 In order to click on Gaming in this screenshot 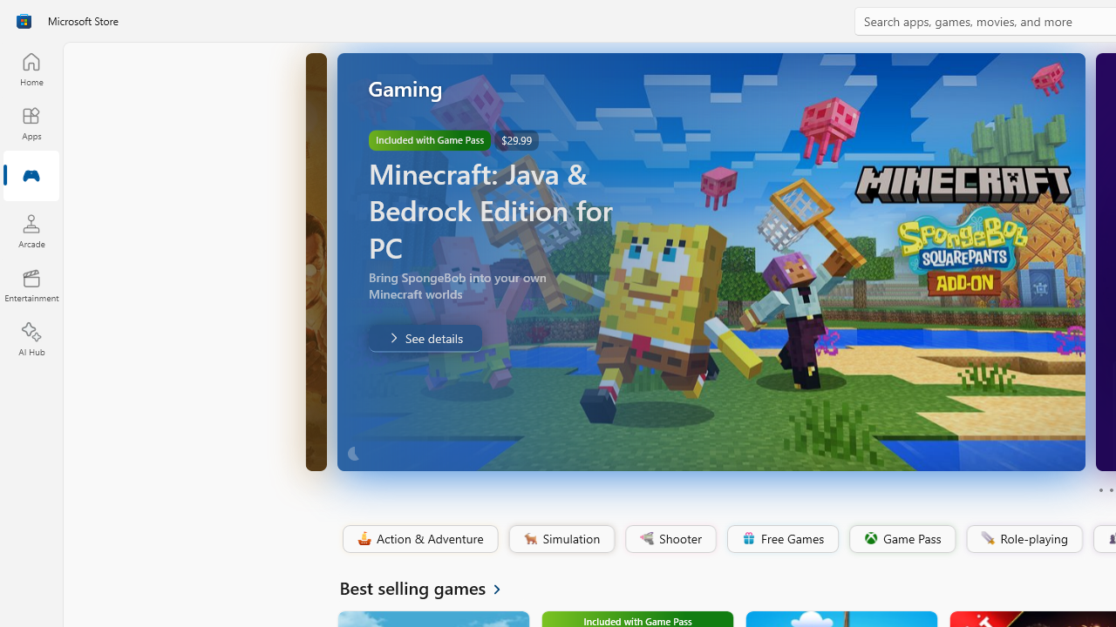, I will do `click(31, 177)`.